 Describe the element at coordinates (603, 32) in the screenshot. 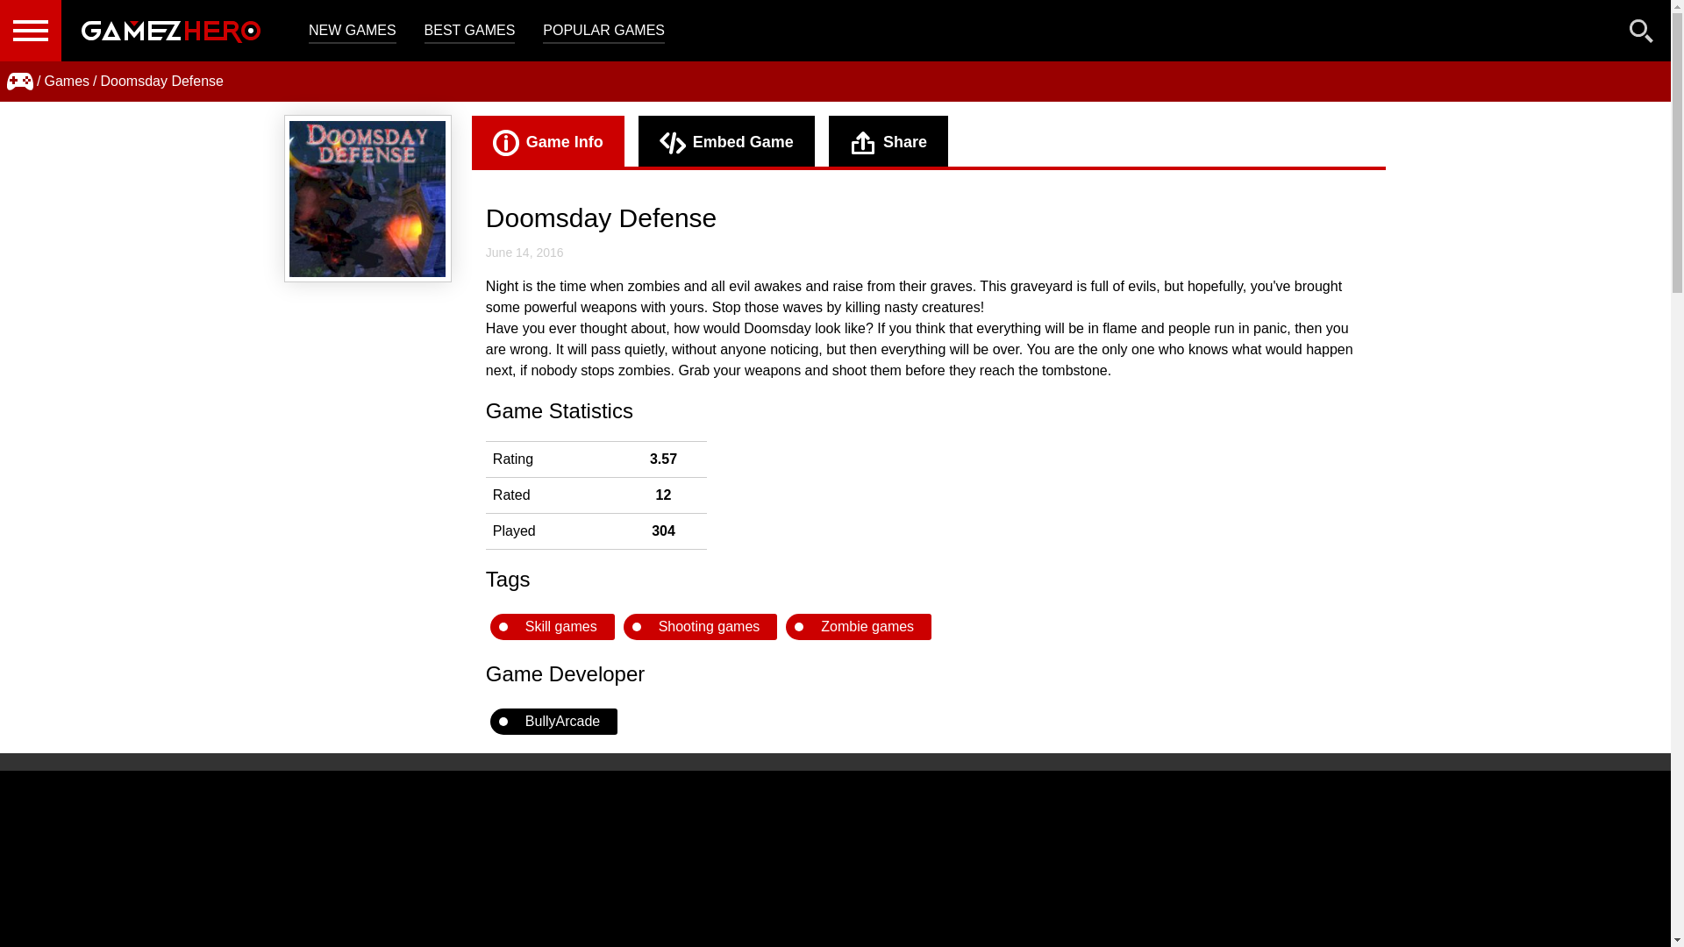

I see `POPULAR GAMES` at that location.